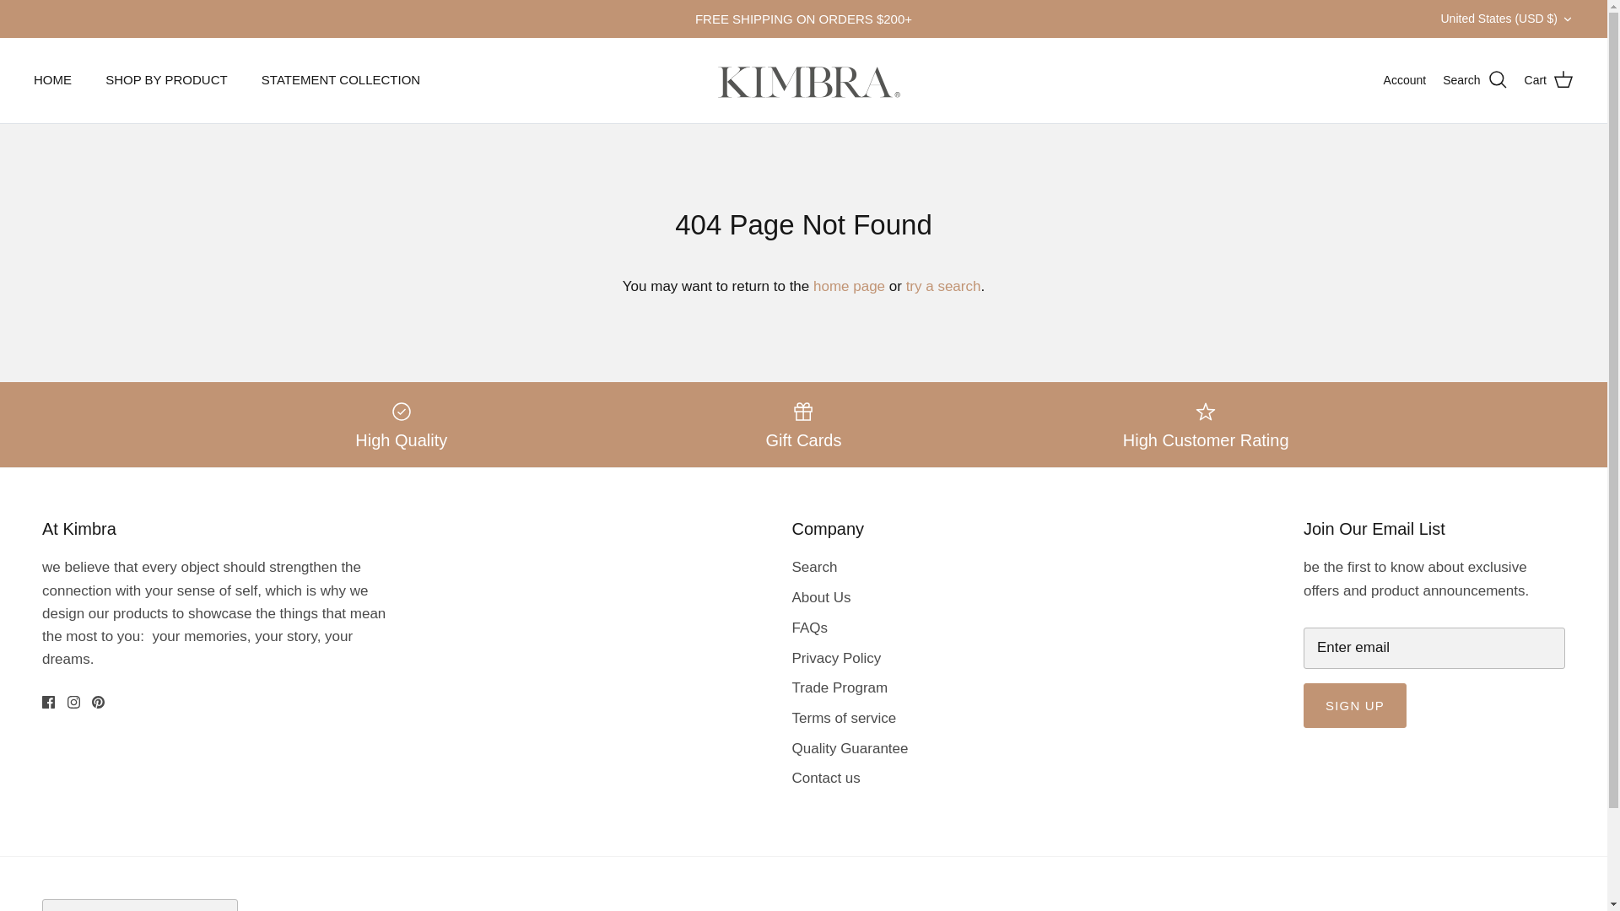  What do you see at coordinates (165, 79) in the screenshot?
I see `SHOP BY PRODUCT` at bounding box center [165, 79].